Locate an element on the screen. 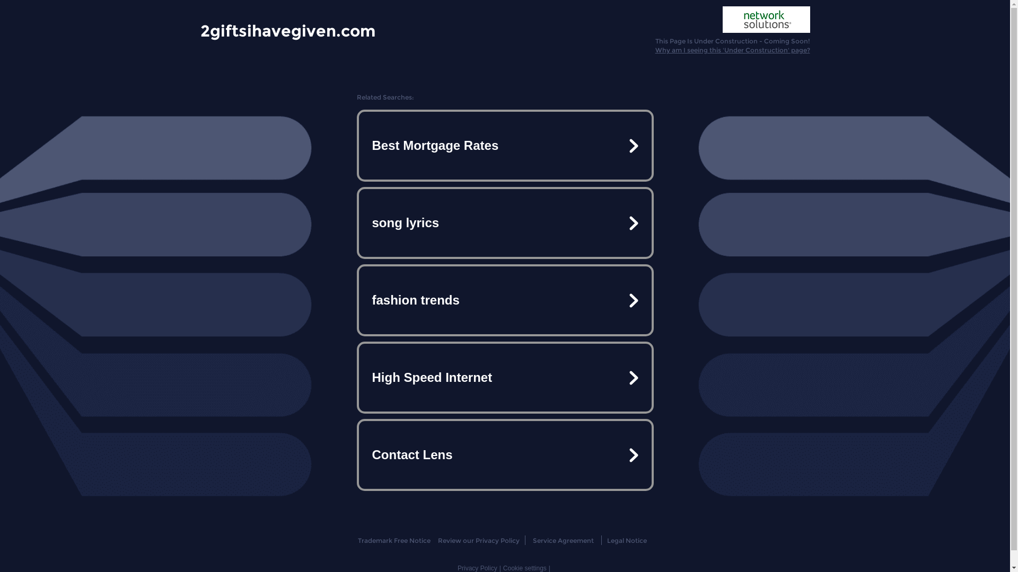 This screenshot has width=1018, height=572. High Speed Internet is located at coordinates (505, 378).